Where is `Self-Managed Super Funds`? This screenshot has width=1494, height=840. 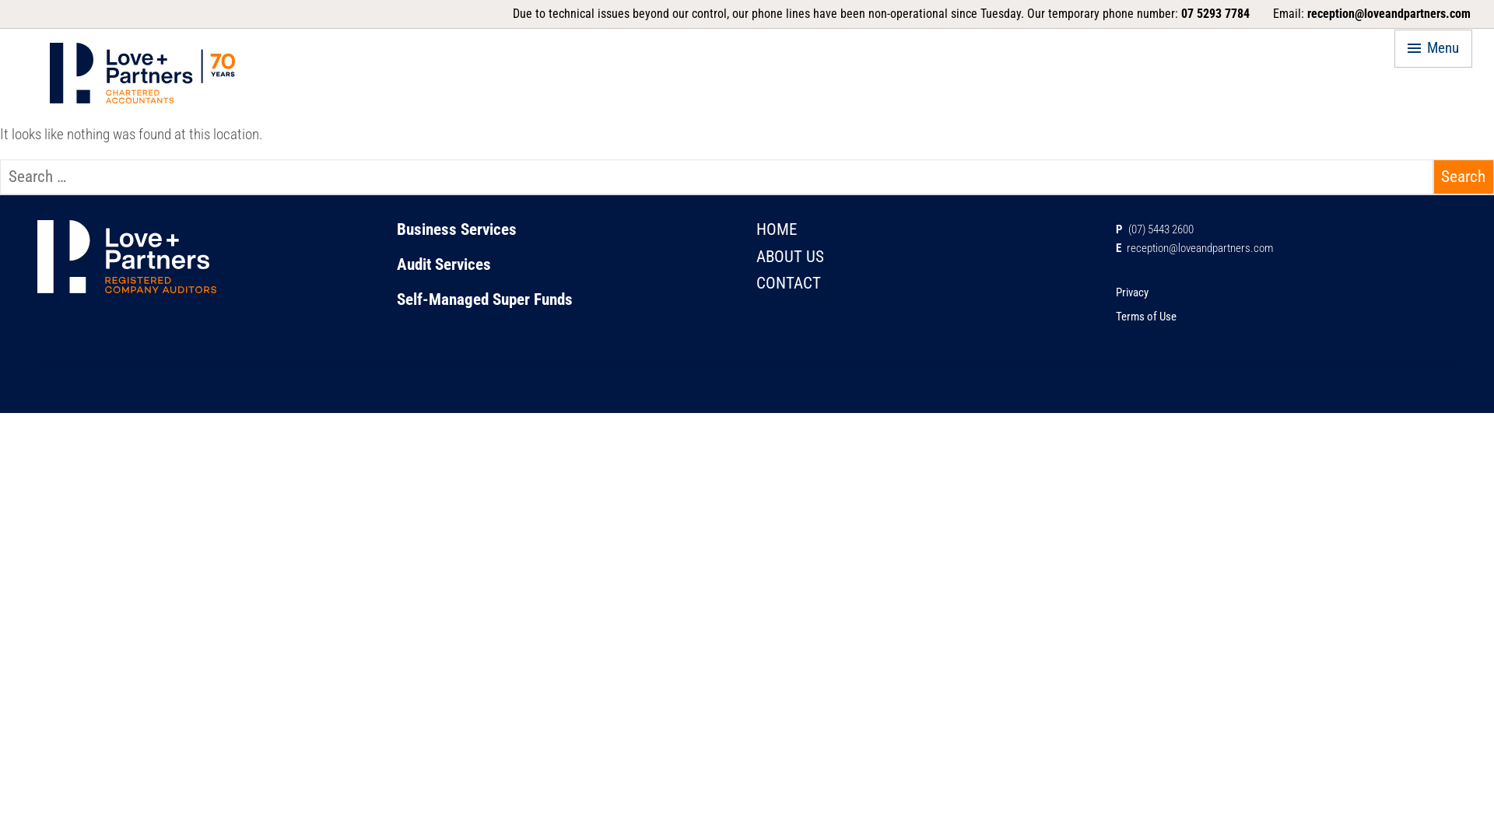
Self-Managed Super Funds is located at coordinates (485, 299).